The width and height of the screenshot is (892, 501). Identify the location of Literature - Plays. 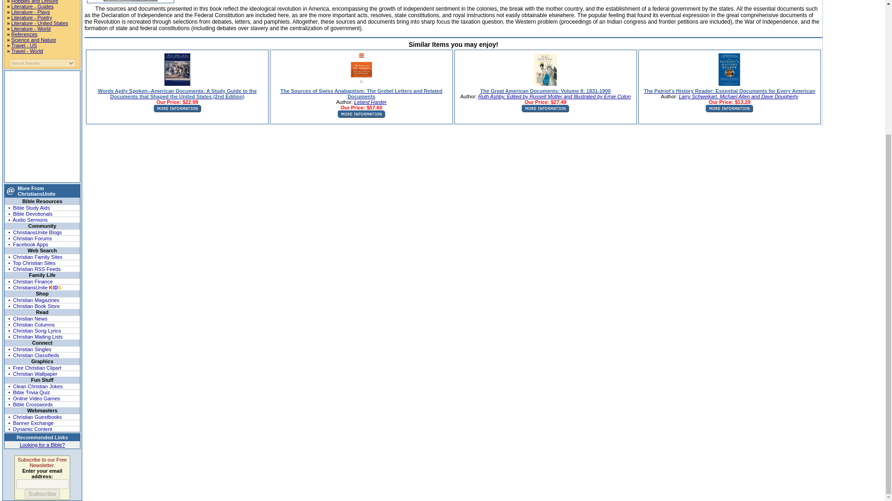
(30, 12).